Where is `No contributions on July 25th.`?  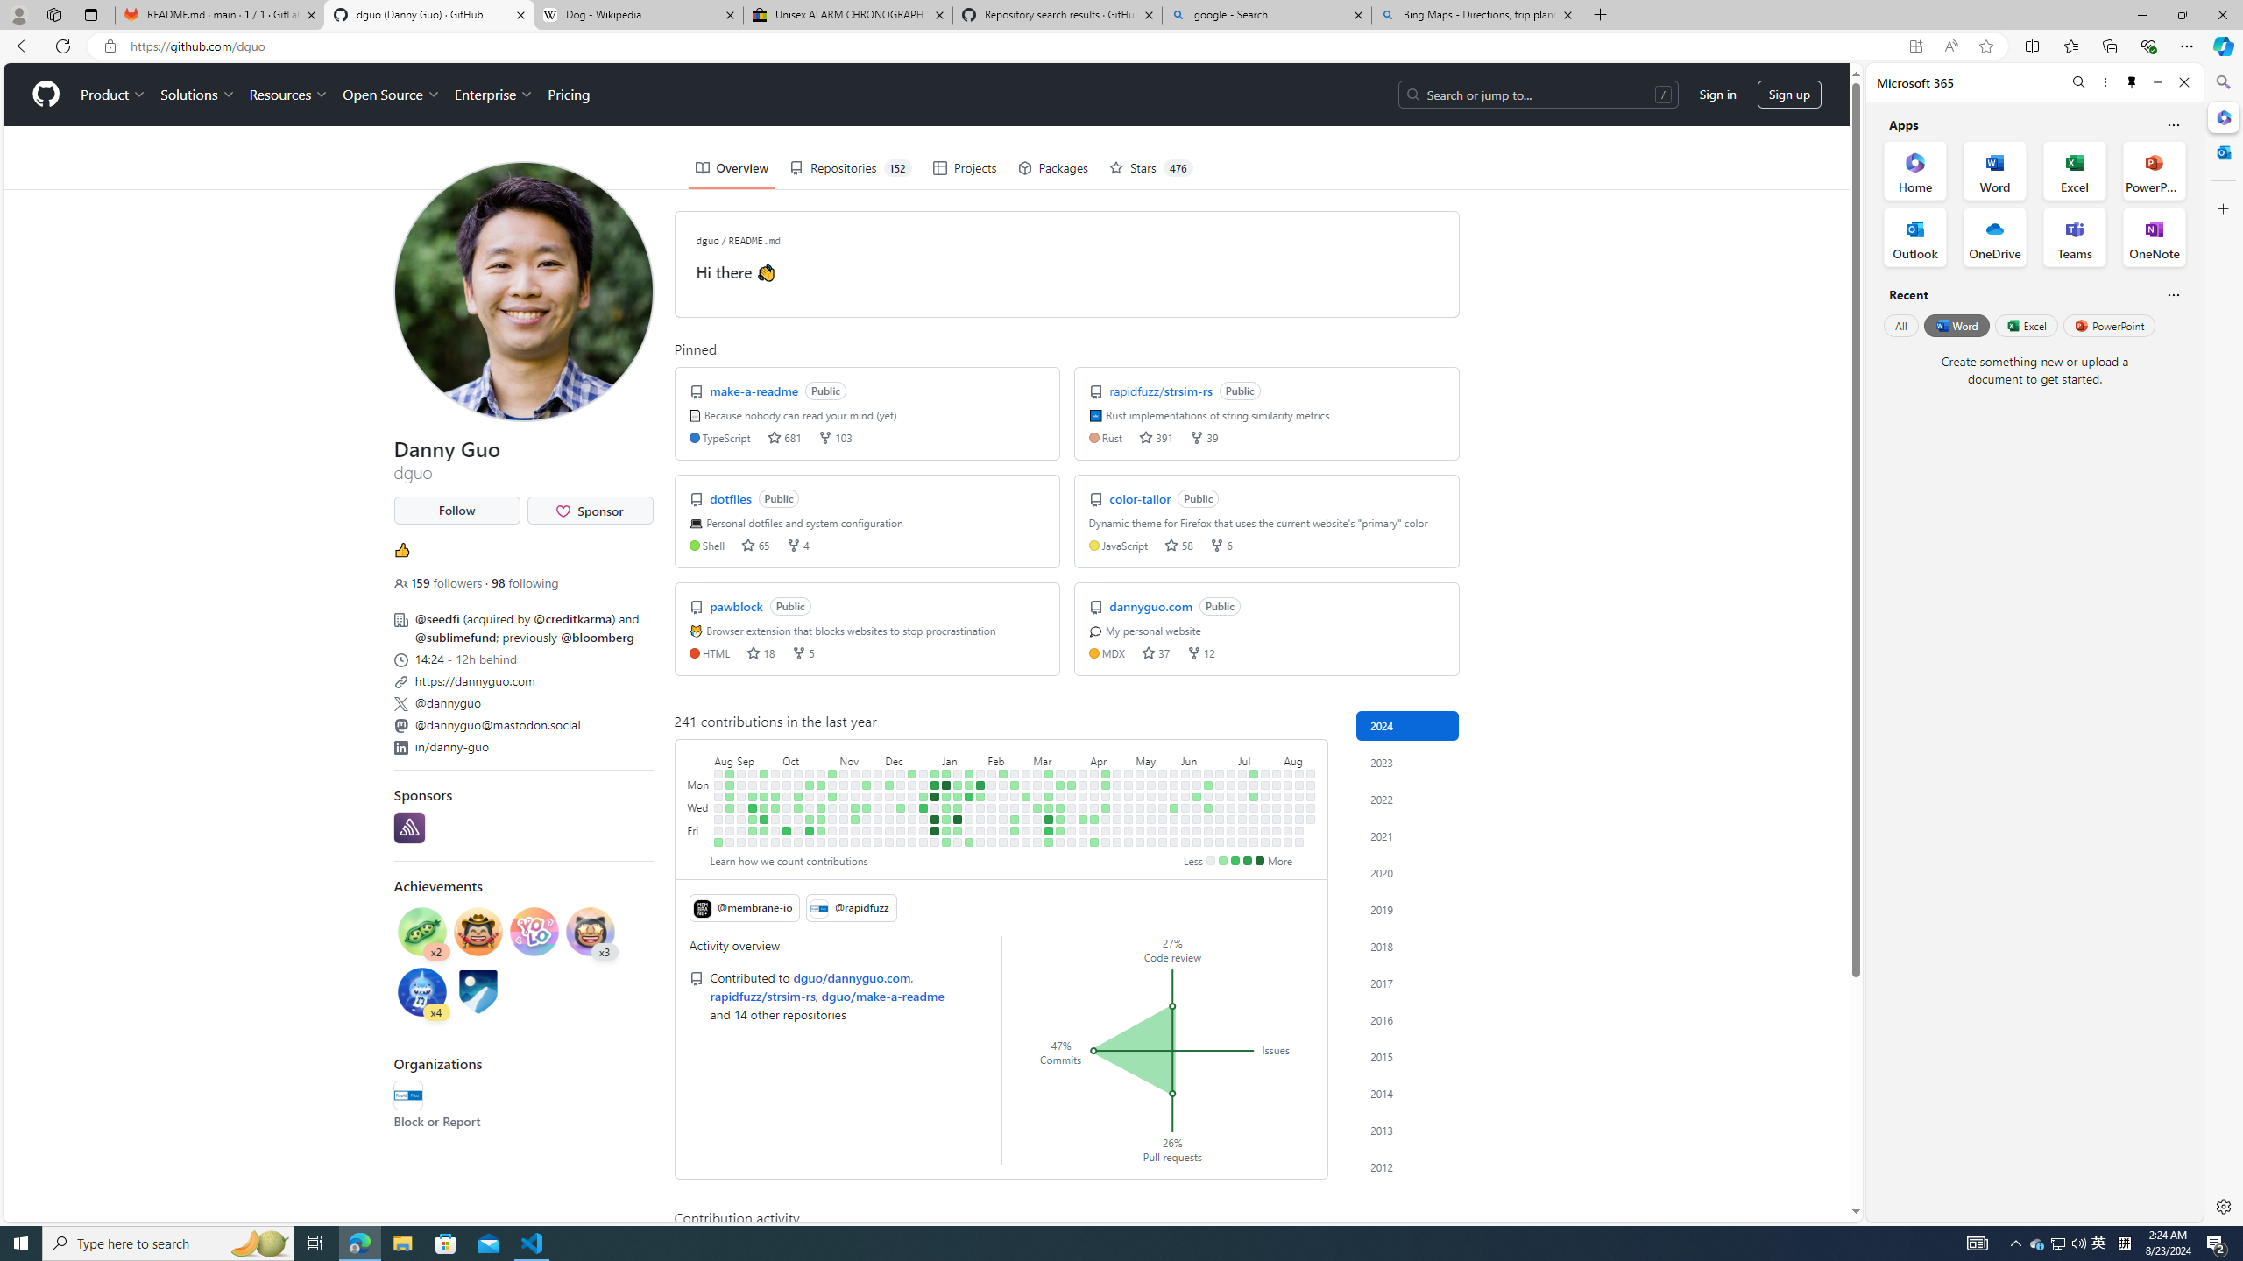
No contributions on July 25th. is located at coordinates (1264, 819).